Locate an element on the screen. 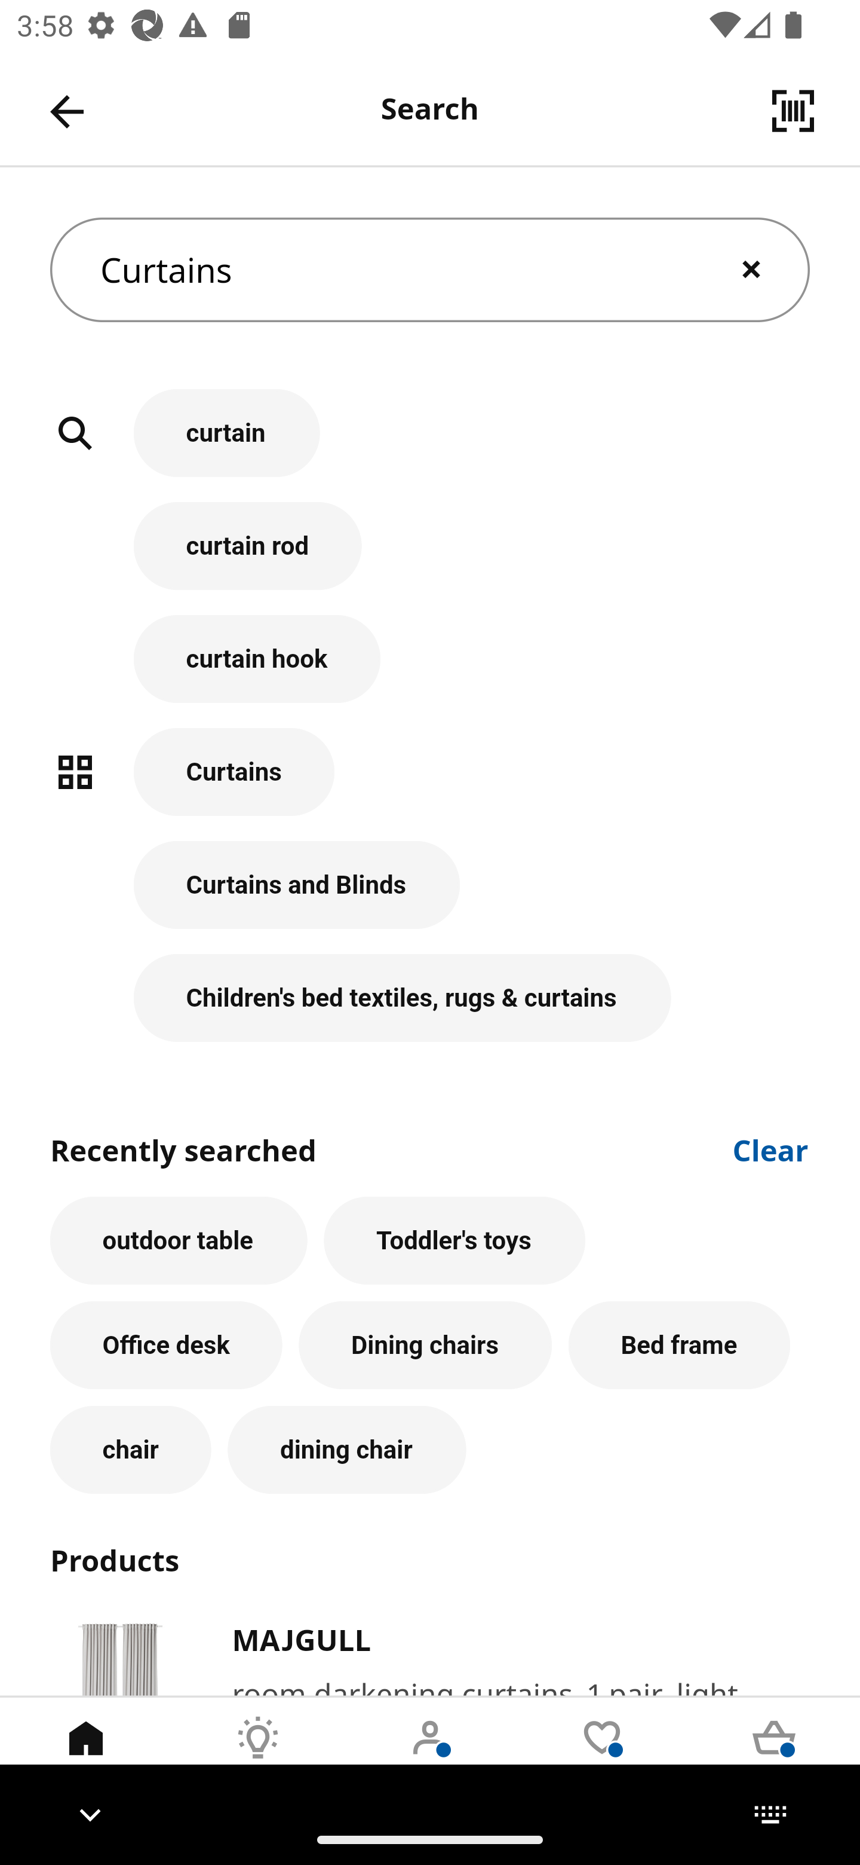  Wishlist
Tab 4 of 5 is located at coordinates (602, 1756).